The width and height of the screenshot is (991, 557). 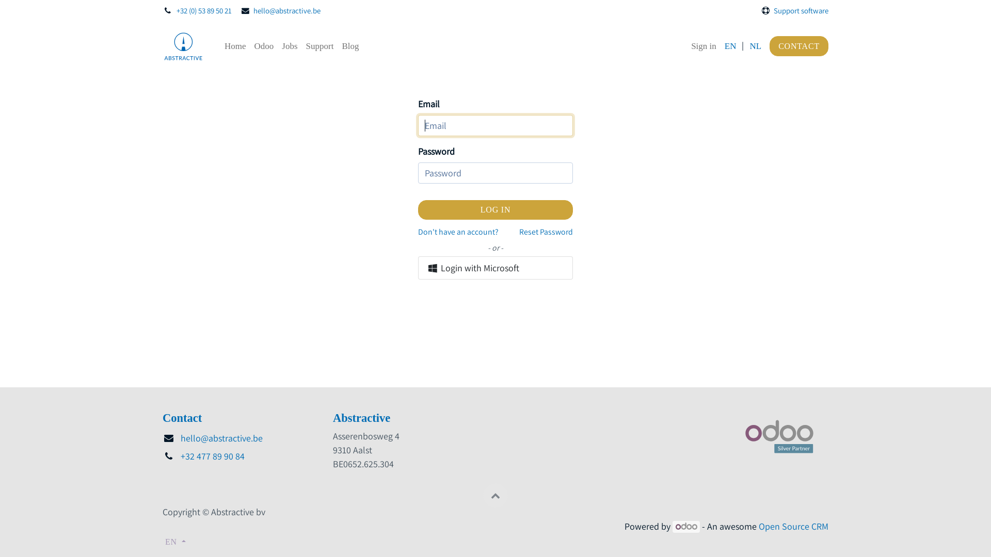 I want to click on Login with Microsoft, so click(x=495, y=268).